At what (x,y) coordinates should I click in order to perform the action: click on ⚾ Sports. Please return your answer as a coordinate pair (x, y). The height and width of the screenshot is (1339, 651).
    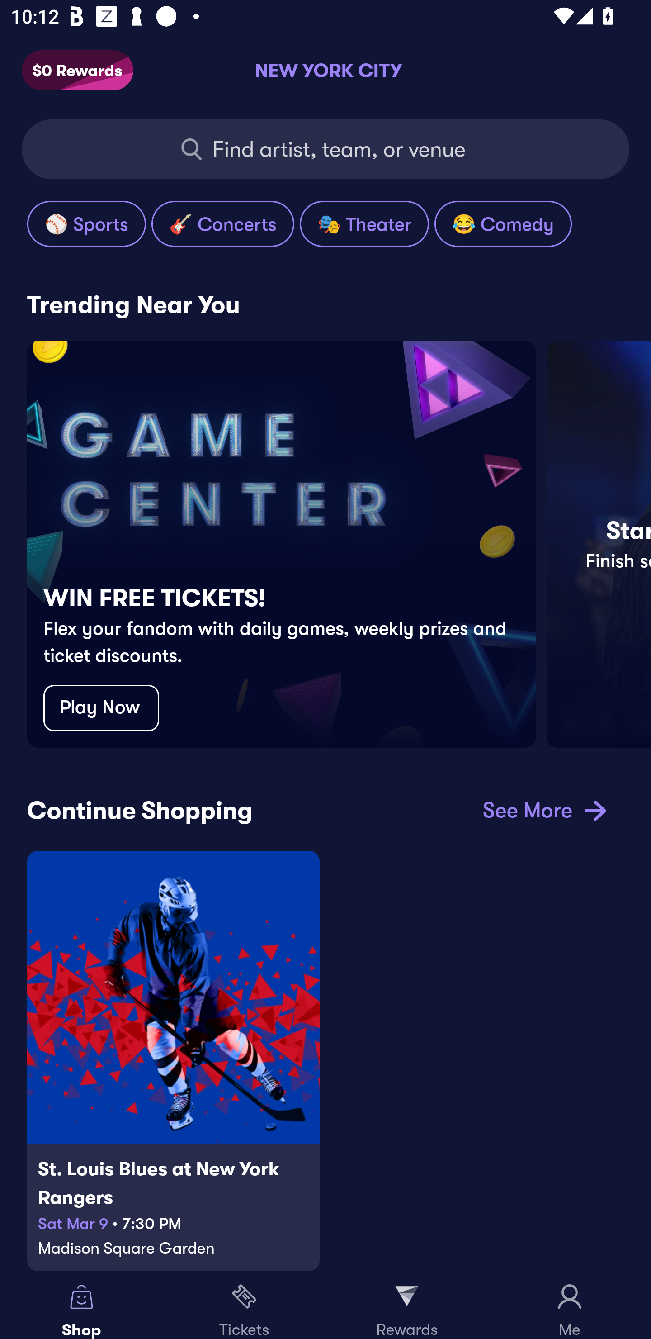
    Looking at the image, I should click on (86, 223).